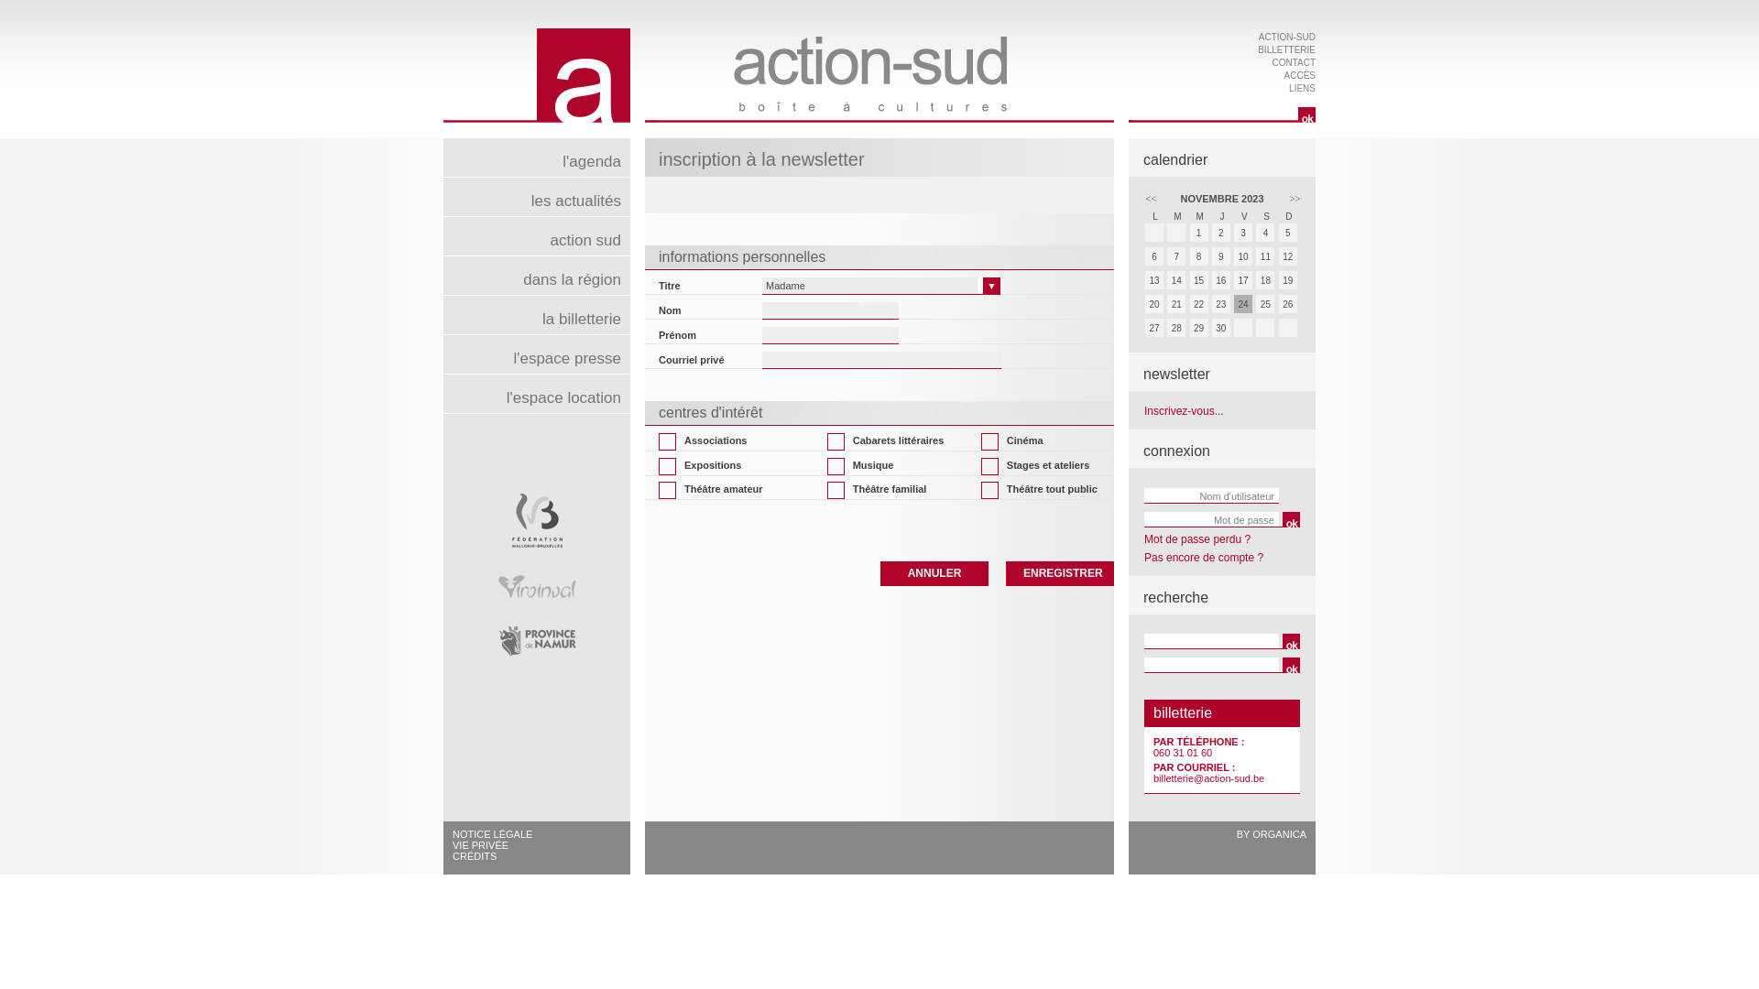  I want to click on RECHERCHE, so click(1225, 114).